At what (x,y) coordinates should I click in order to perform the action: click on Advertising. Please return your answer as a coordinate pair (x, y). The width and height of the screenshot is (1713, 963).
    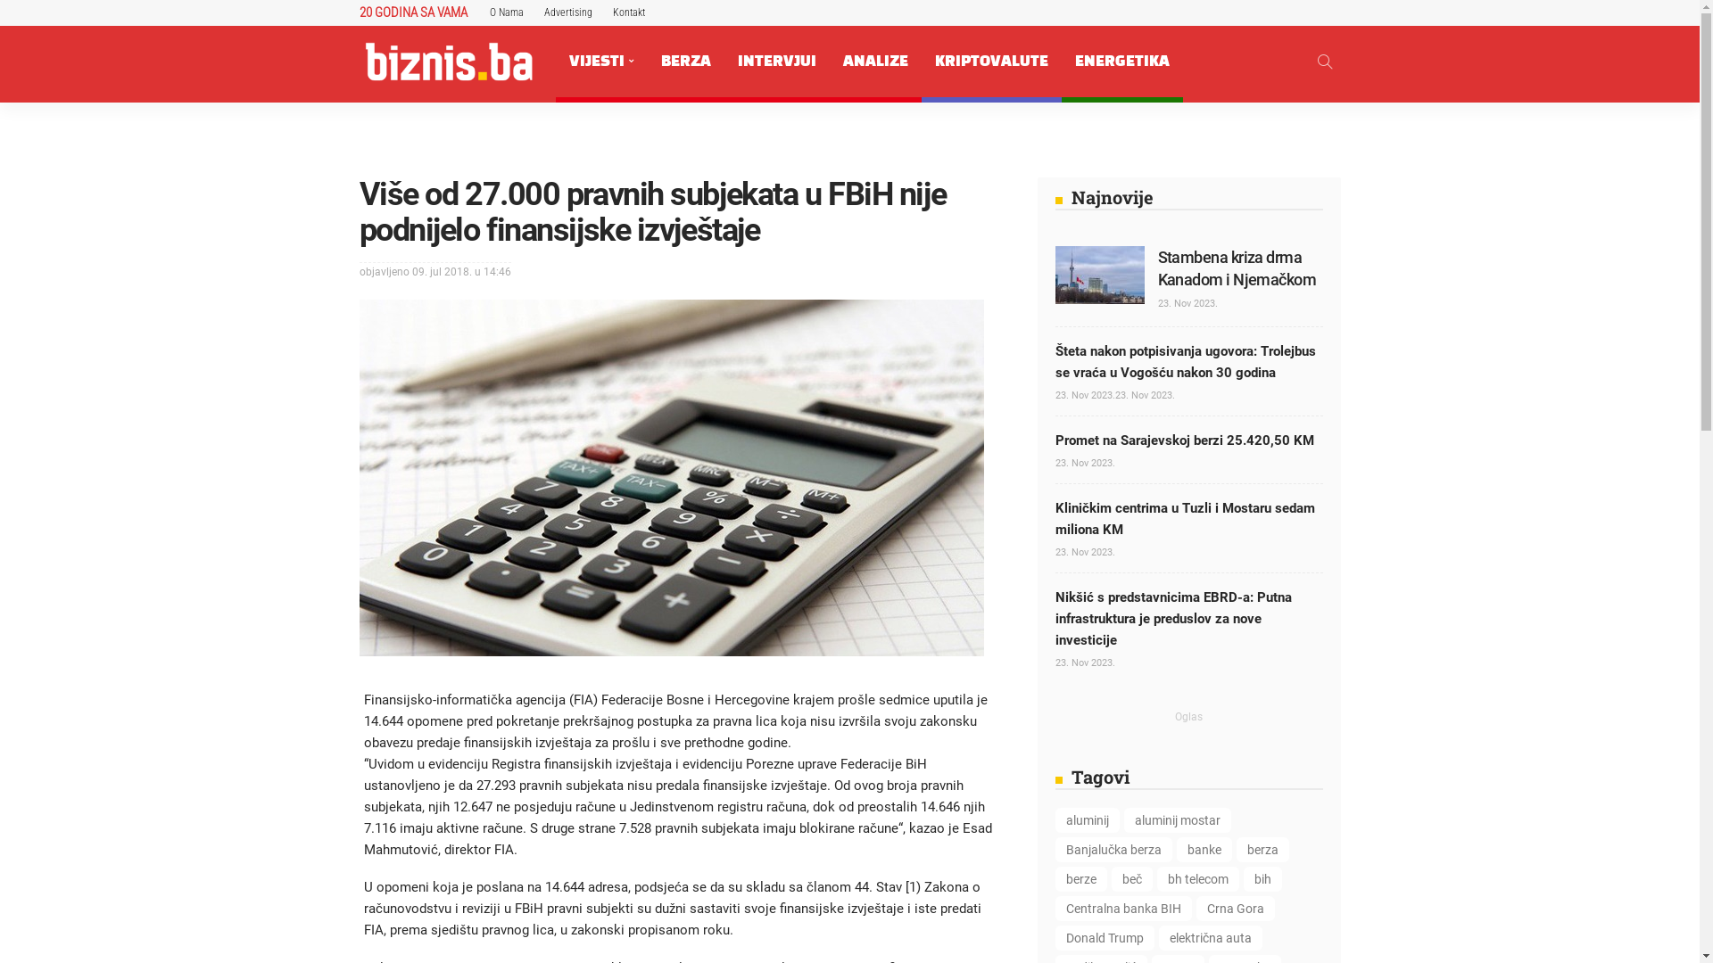
    Looking at the image, I should click on (568, 12).